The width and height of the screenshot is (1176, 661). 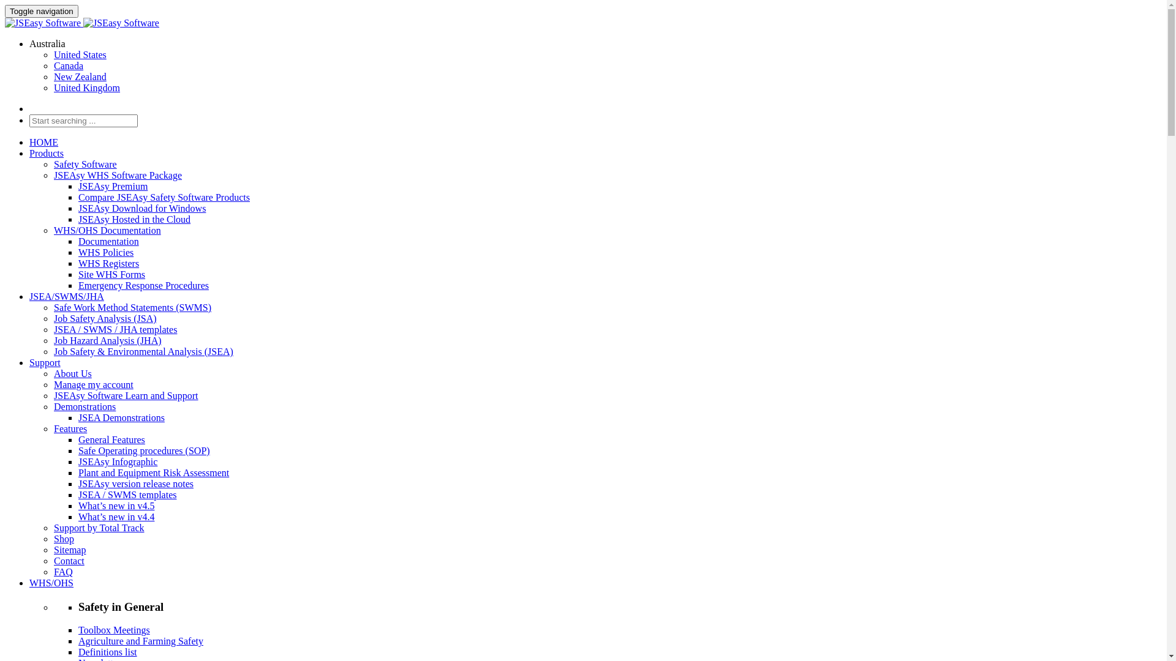 What do you see at coordinates (80, 77) in the screenshot?
I see `New Zealand` at bounding box center [80, 77].